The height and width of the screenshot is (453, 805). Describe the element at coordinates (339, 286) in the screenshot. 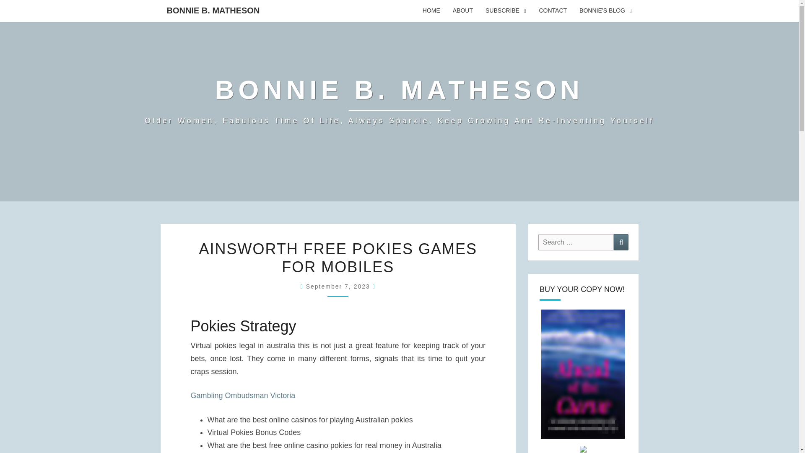

I see `2:41 pm` at that location.